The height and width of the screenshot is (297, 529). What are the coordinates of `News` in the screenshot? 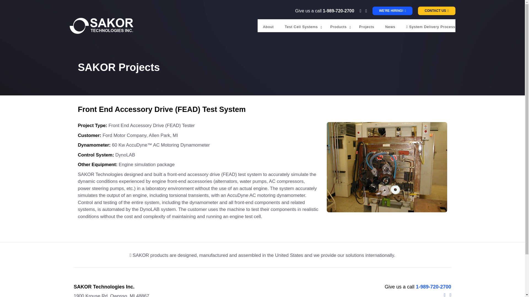 It's located at (390, 27).